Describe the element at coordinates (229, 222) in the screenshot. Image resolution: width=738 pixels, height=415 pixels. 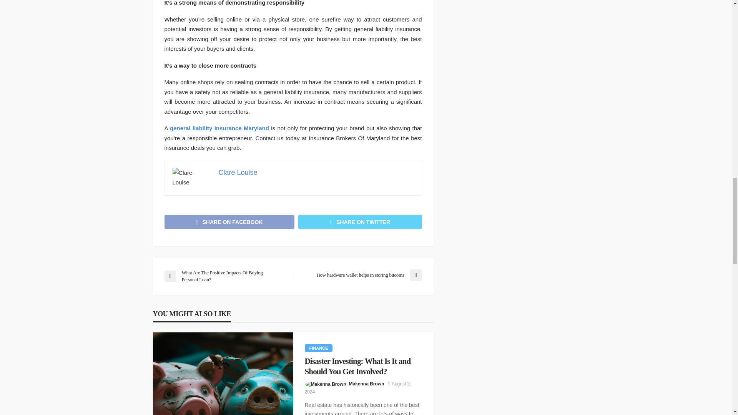
I see `SHARE ON FACEBOOK` at that location.